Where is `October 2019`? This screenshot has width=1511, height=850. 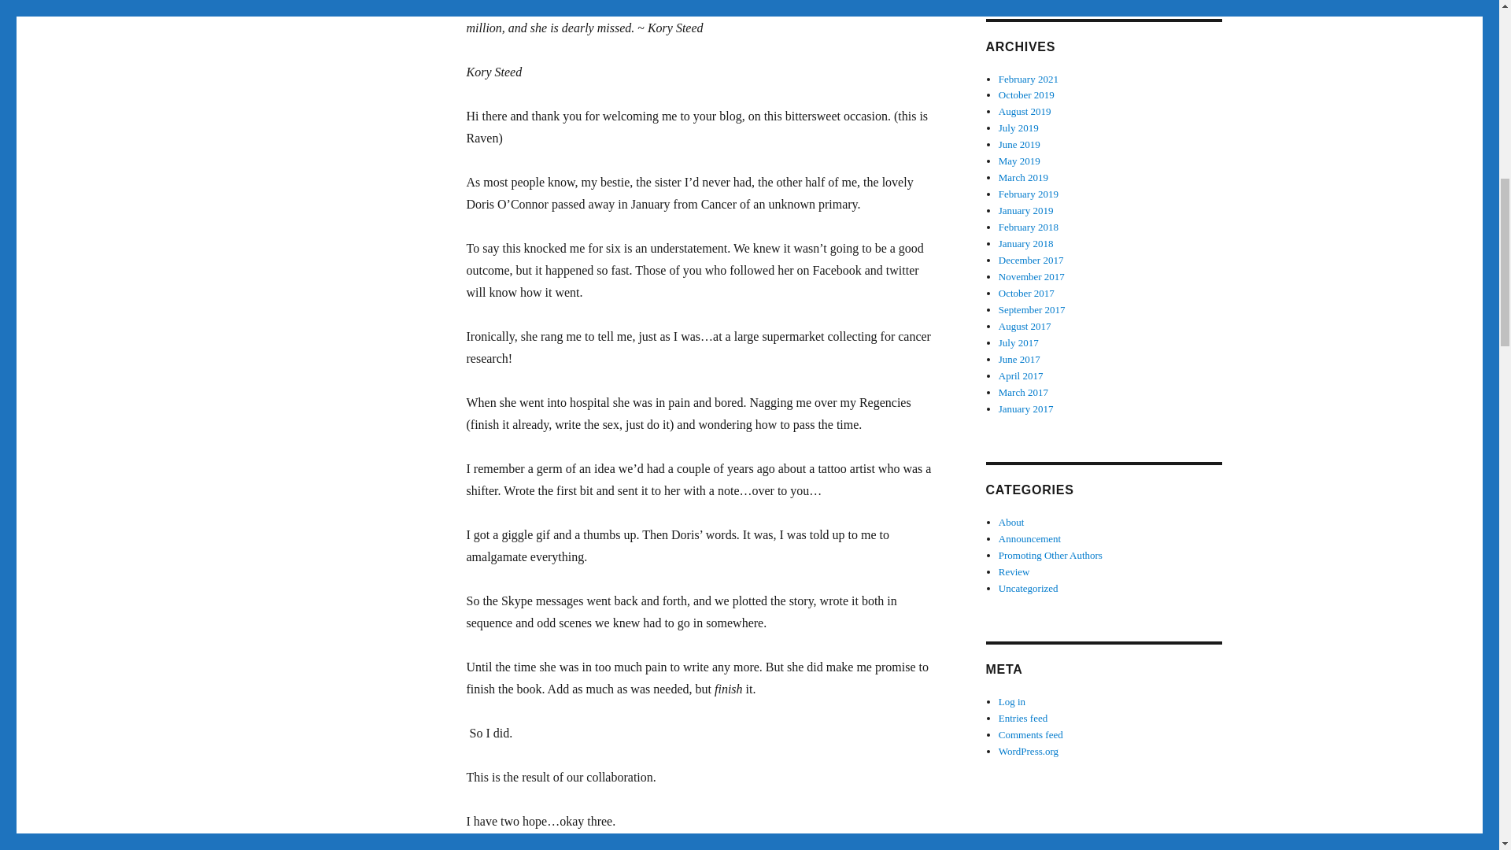
October 2019 is located at coordinates (1026, 94).